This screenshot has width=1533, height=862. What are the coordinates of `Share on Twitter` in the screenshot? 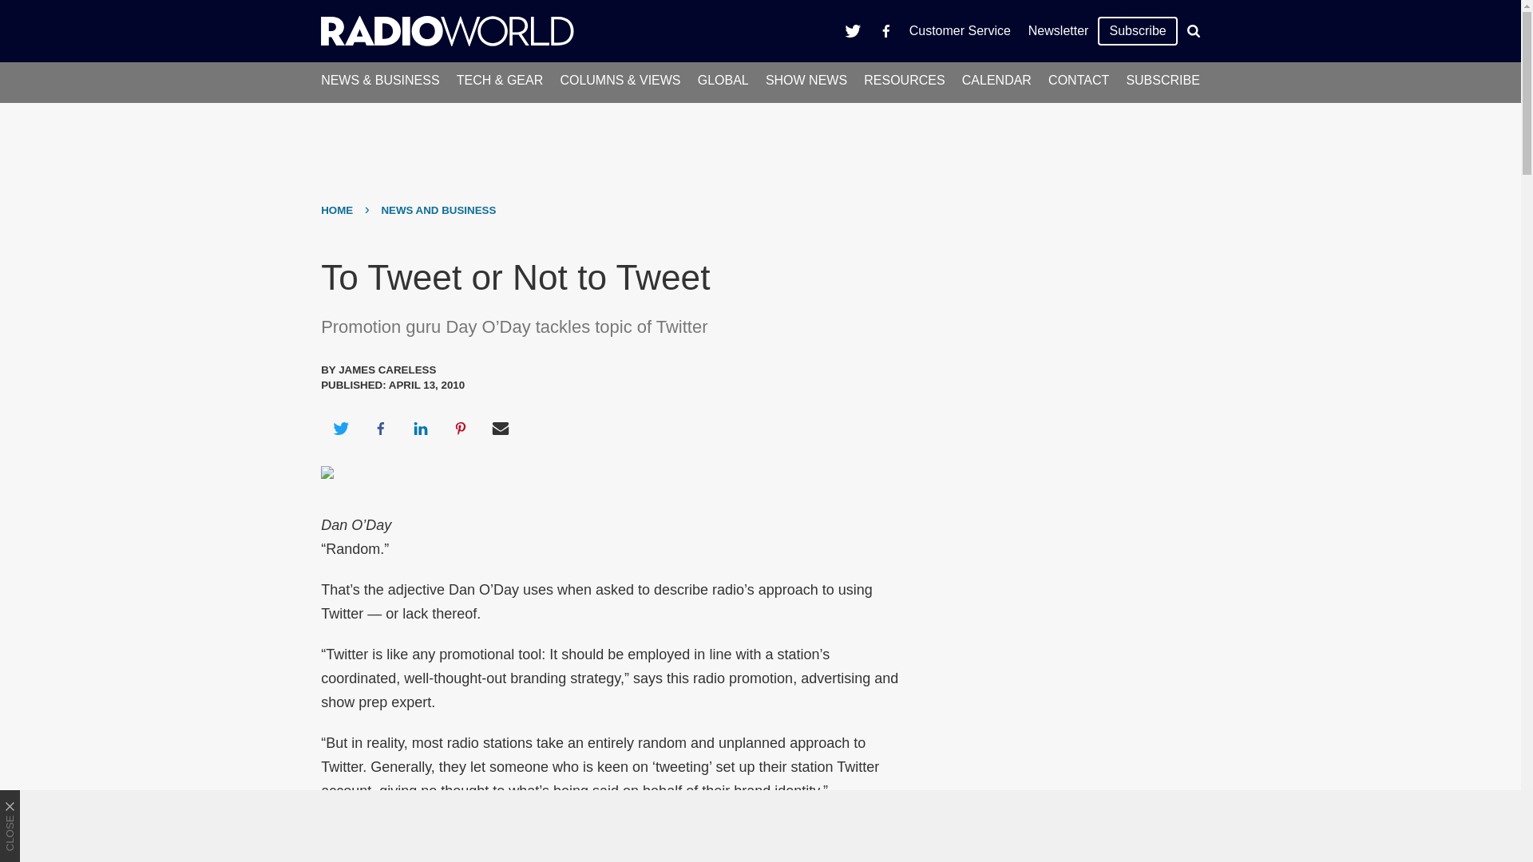 It's located at (340, 428).